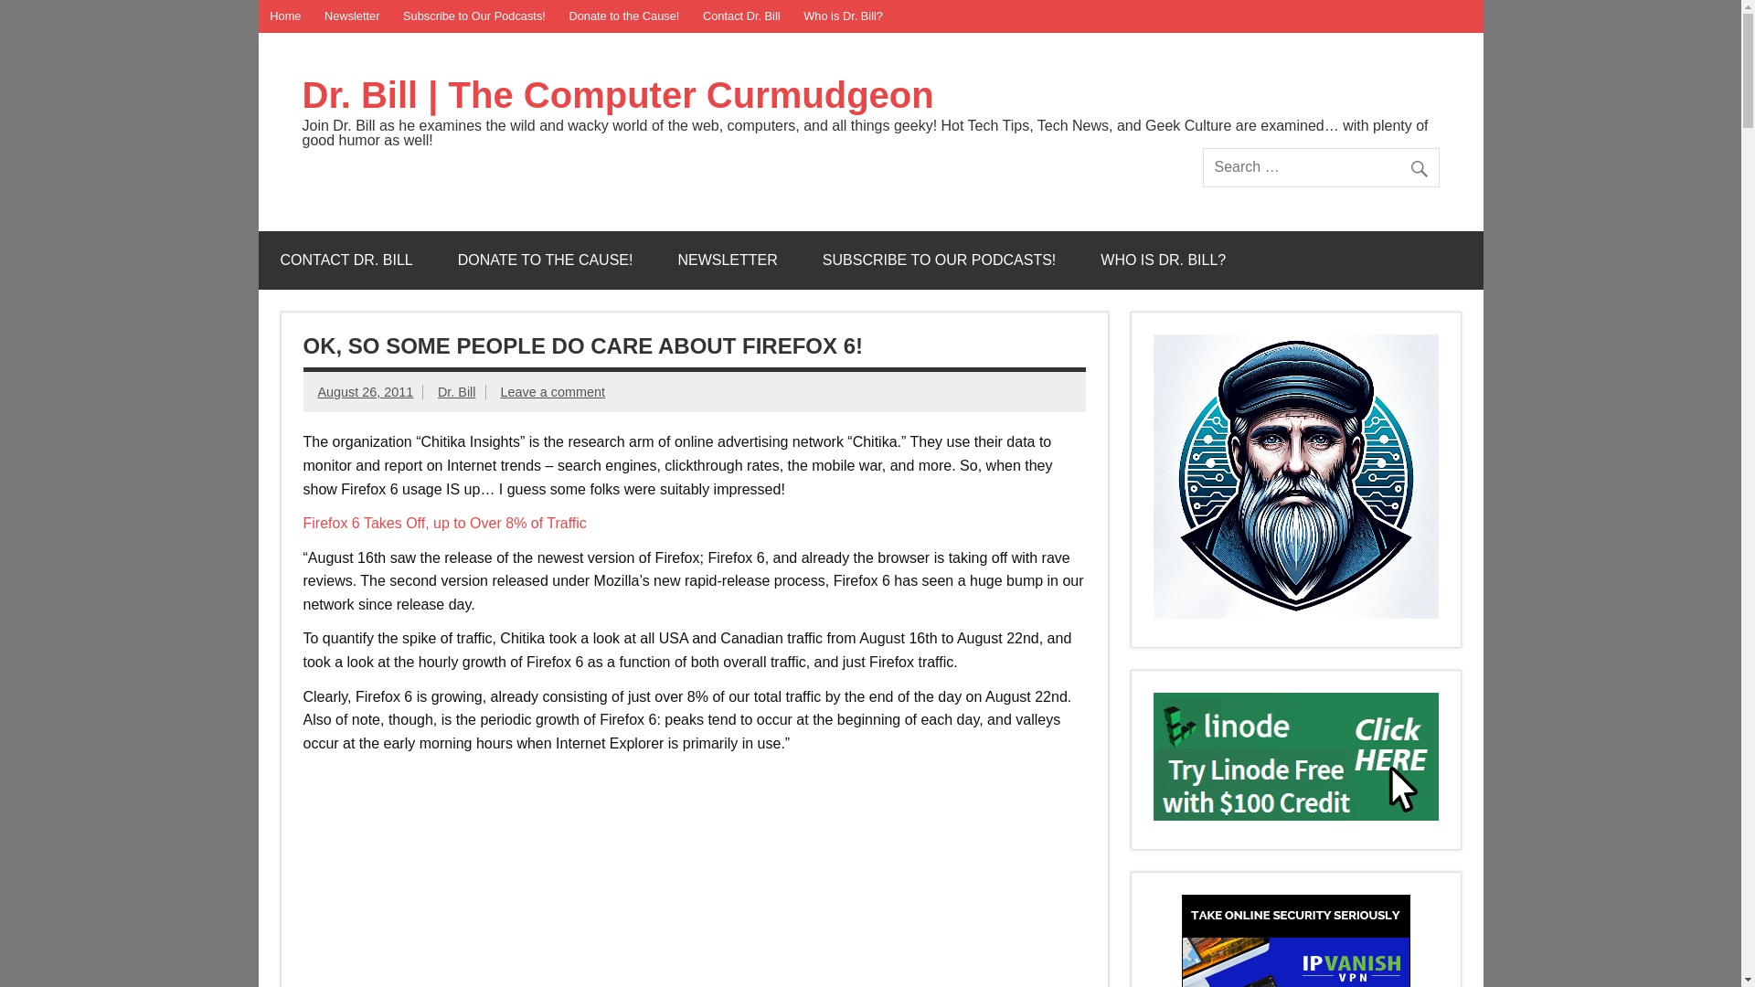 The height and width of the screenshot is (987, 1755). I want to click on Who is Dr. Bill?, so click(843, 16).